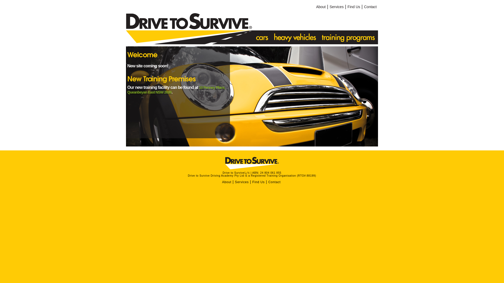 This screenshot has height=283, width=504. Describe the element at coordinates (258, 182) in the screenshot. I see `Find Us` at that location.